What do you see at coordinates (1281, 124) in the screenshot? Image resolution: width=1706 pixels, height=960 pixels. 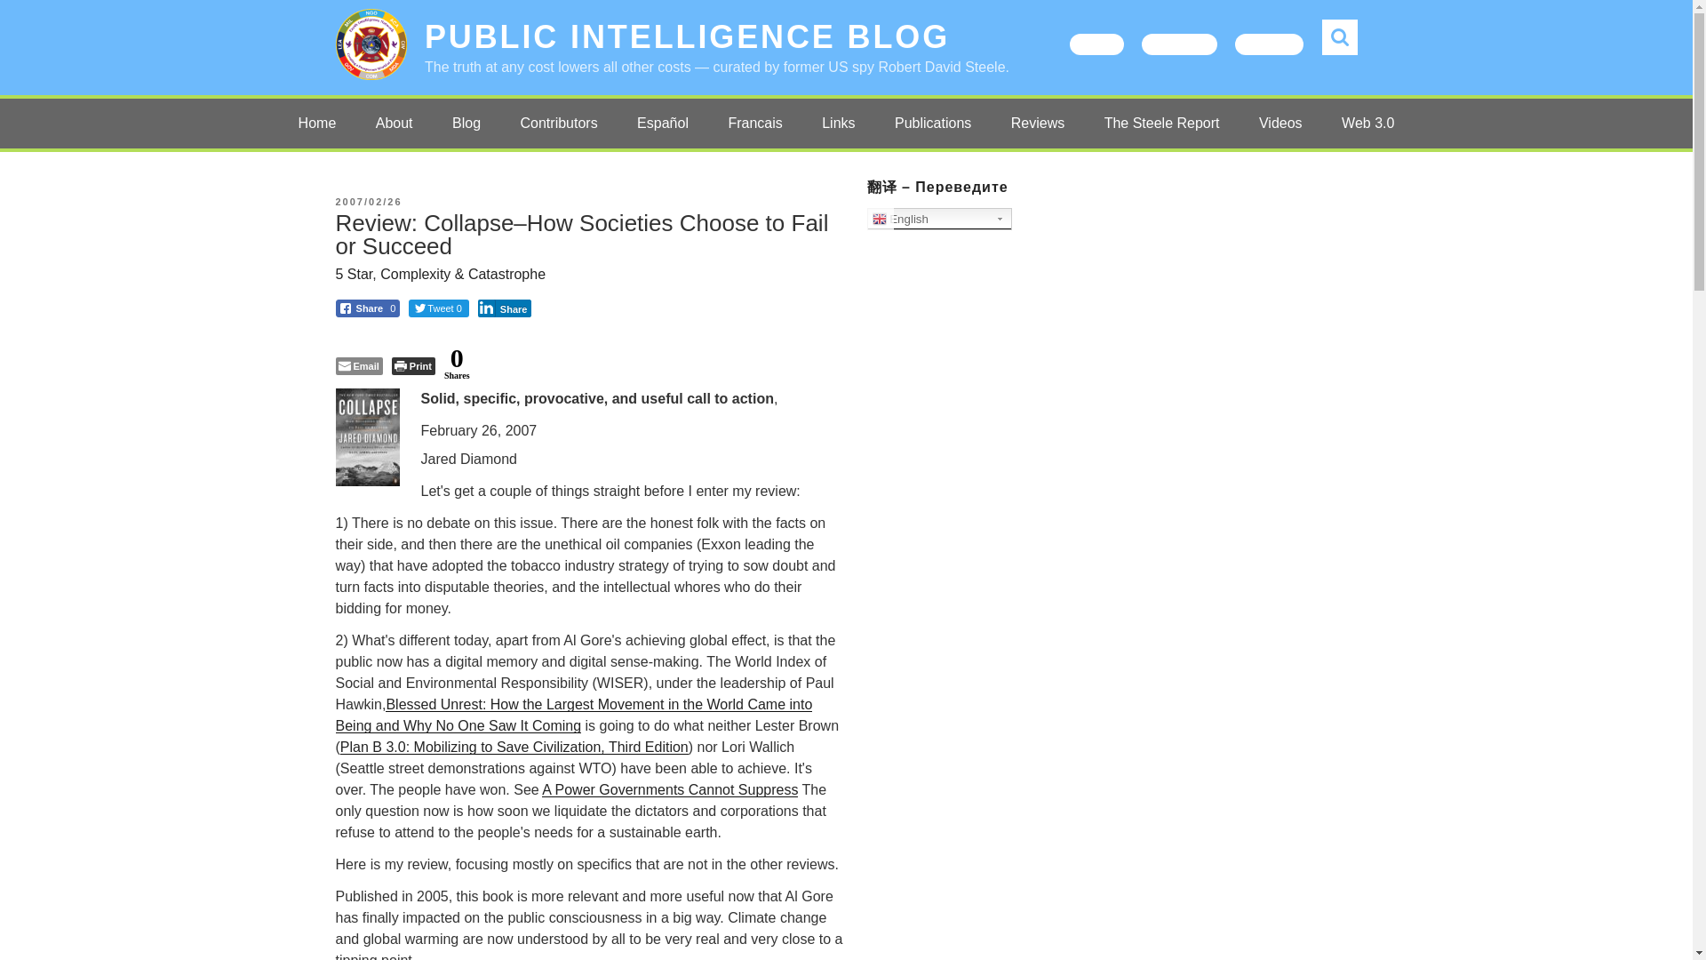 I see `Videos` at bounding box center [1281, 124].